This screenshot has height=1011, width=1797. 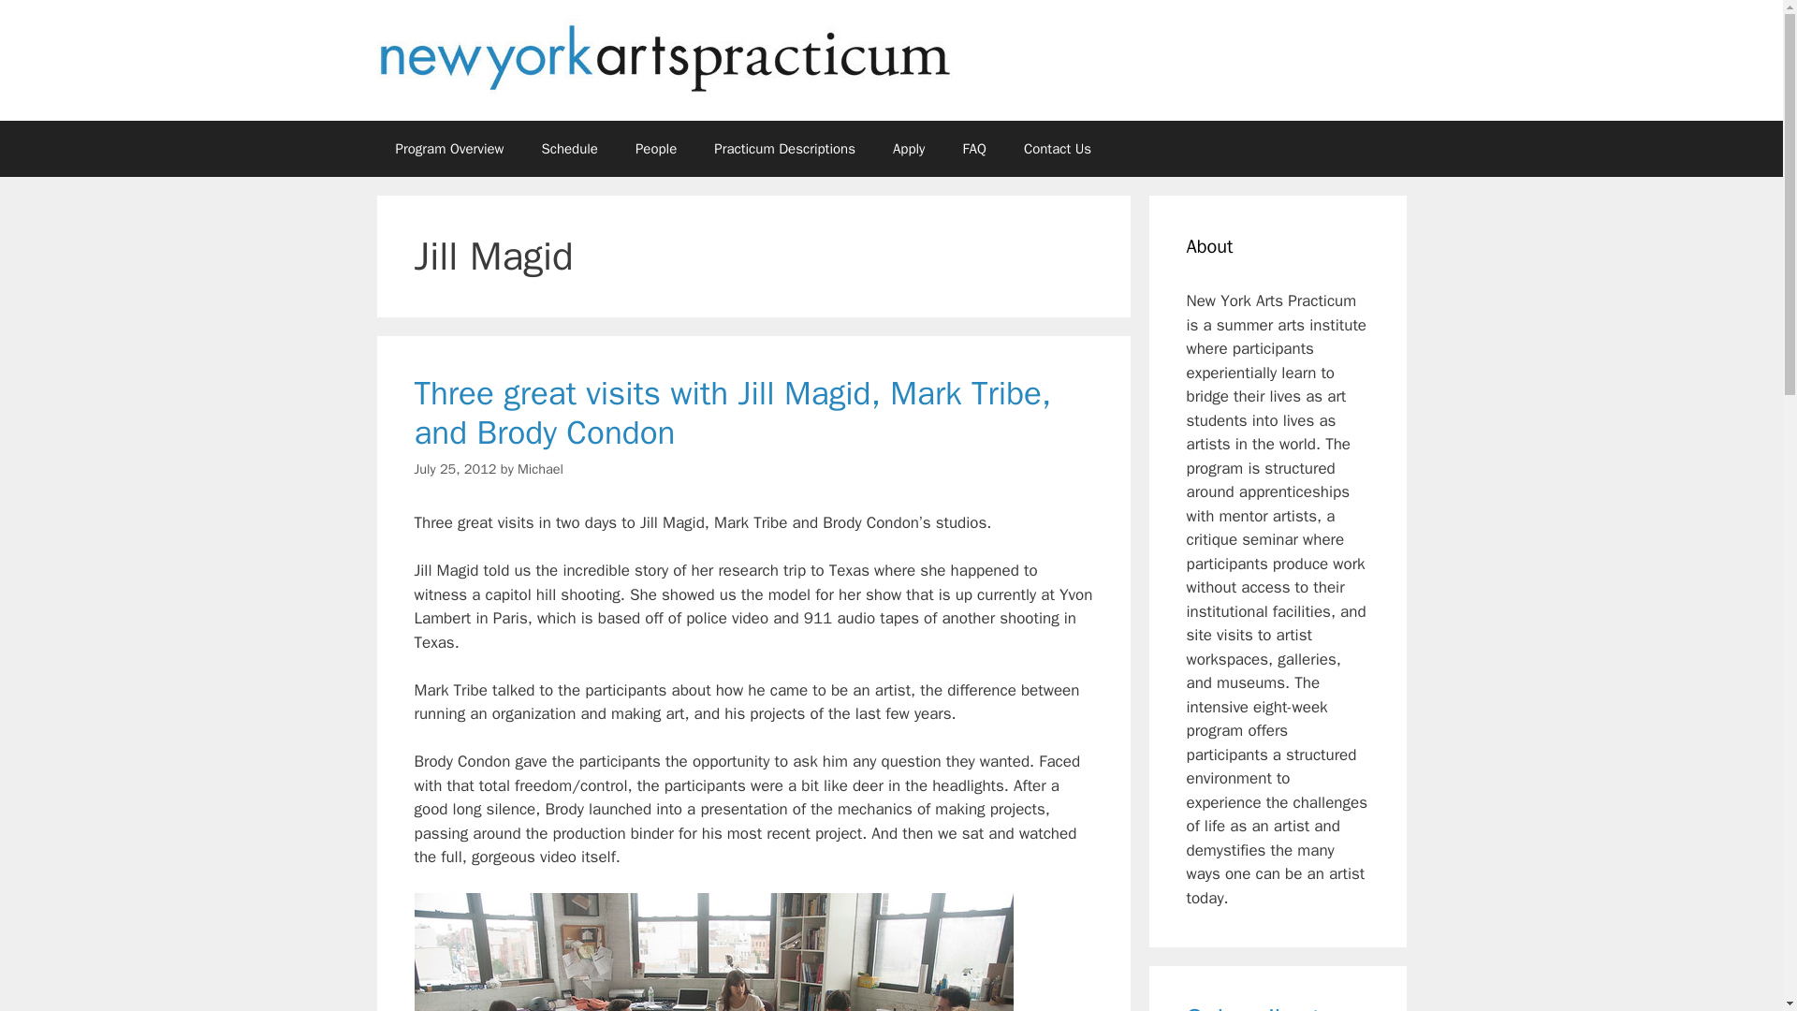 What do you see at coordinates (540, 468) in the screenshot?
I see `Michael` at bounding box center [540, 468].